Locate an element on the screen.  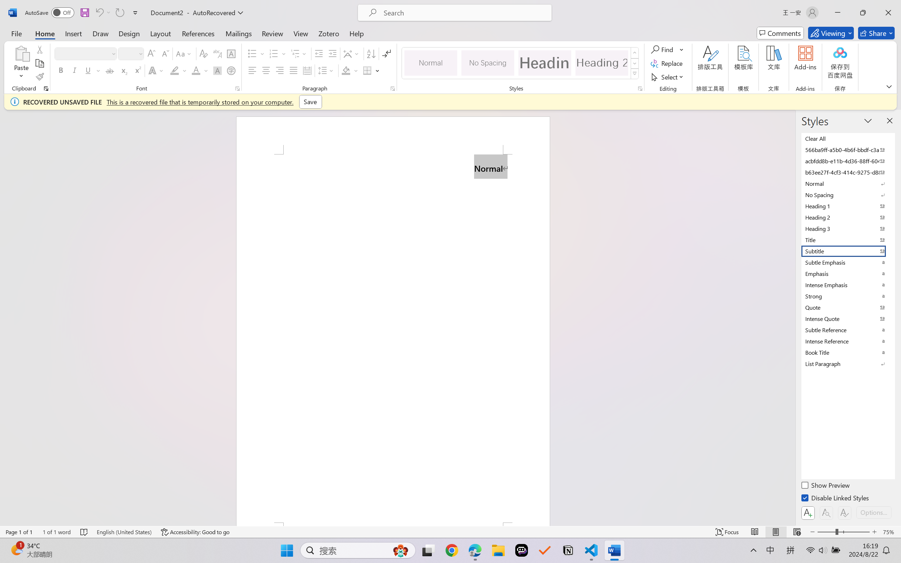
Format Painter is located at coordinates (39, 77).